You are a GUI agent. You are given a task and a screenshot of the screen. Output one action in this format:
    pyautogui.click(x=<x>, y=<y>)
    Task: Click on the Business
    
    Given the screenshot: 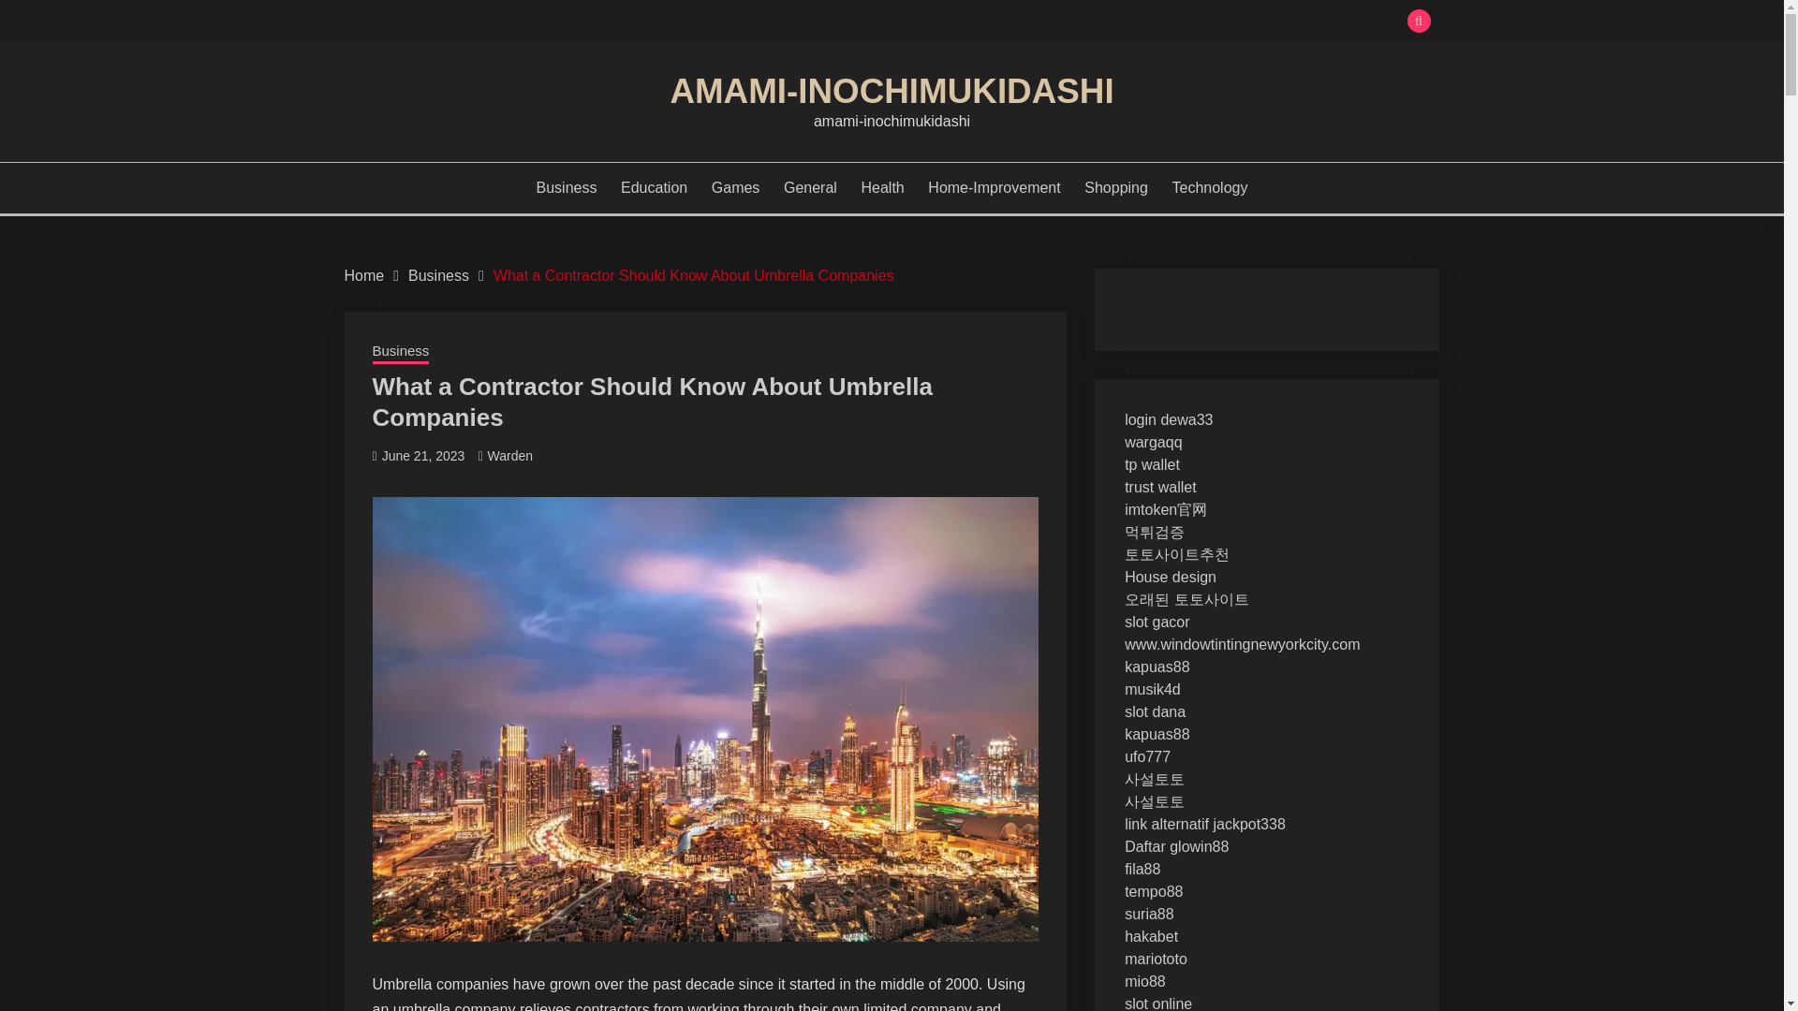 What is the action you would take?
    pyautogui.click(x=401, y=352)
    